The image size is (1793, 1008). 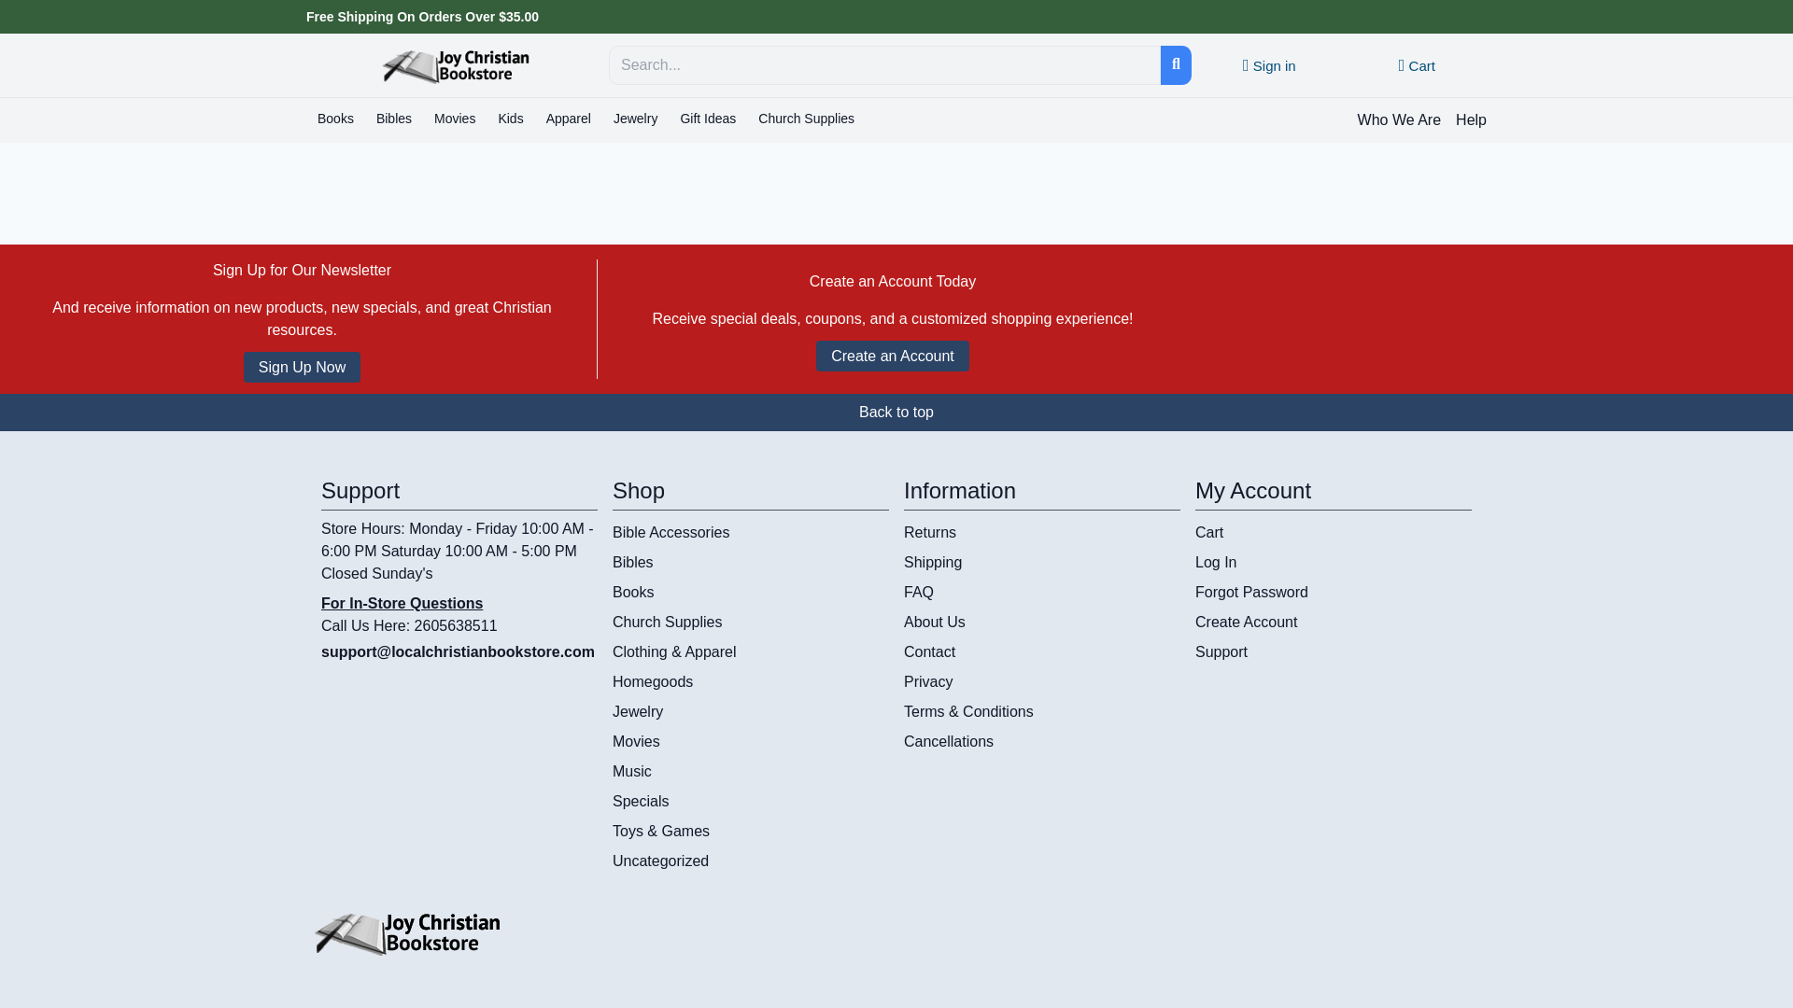 I want to click on Sign in, so click(x=1269, y=65).